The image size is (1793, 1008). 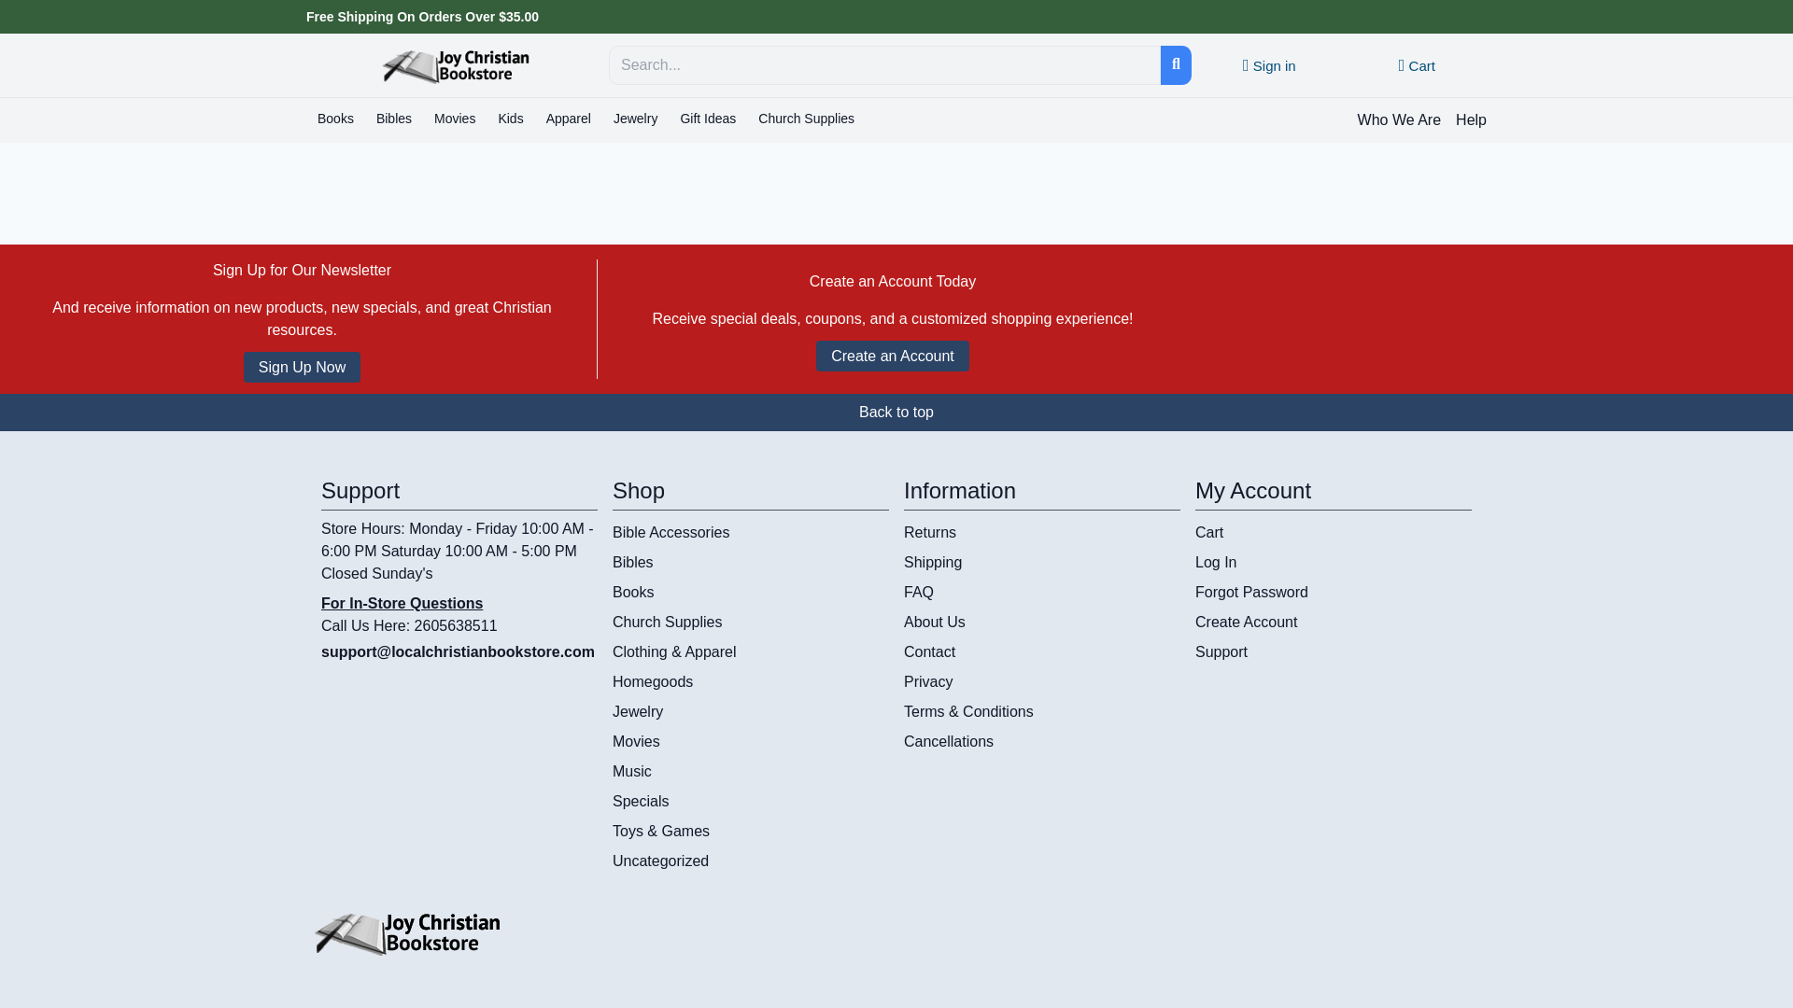 I want to click on Sign in, so click(x=1269, y=65).